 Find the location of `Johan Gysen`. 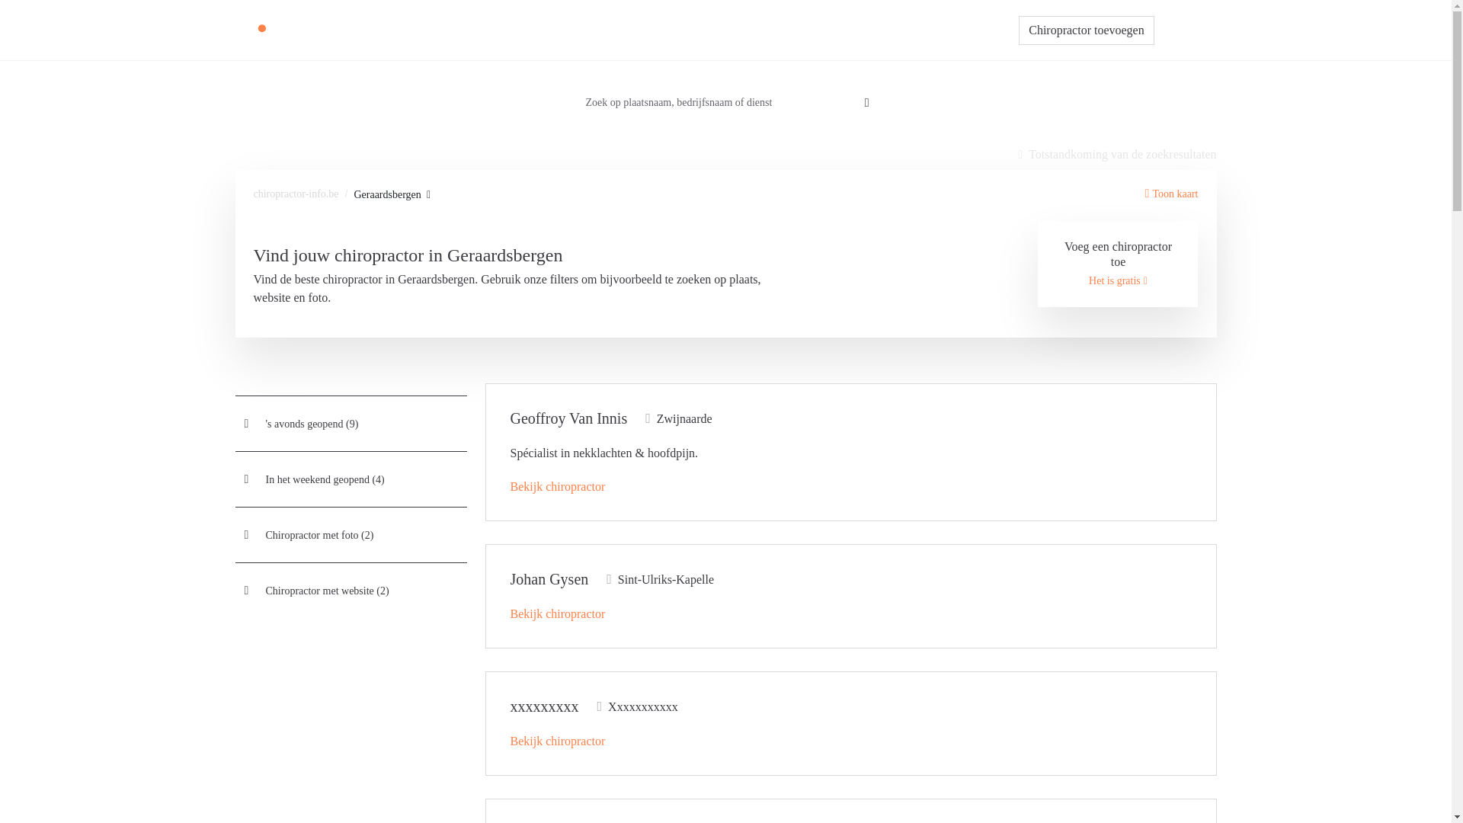

Johan Gysen is located at coordinates (550, 579).